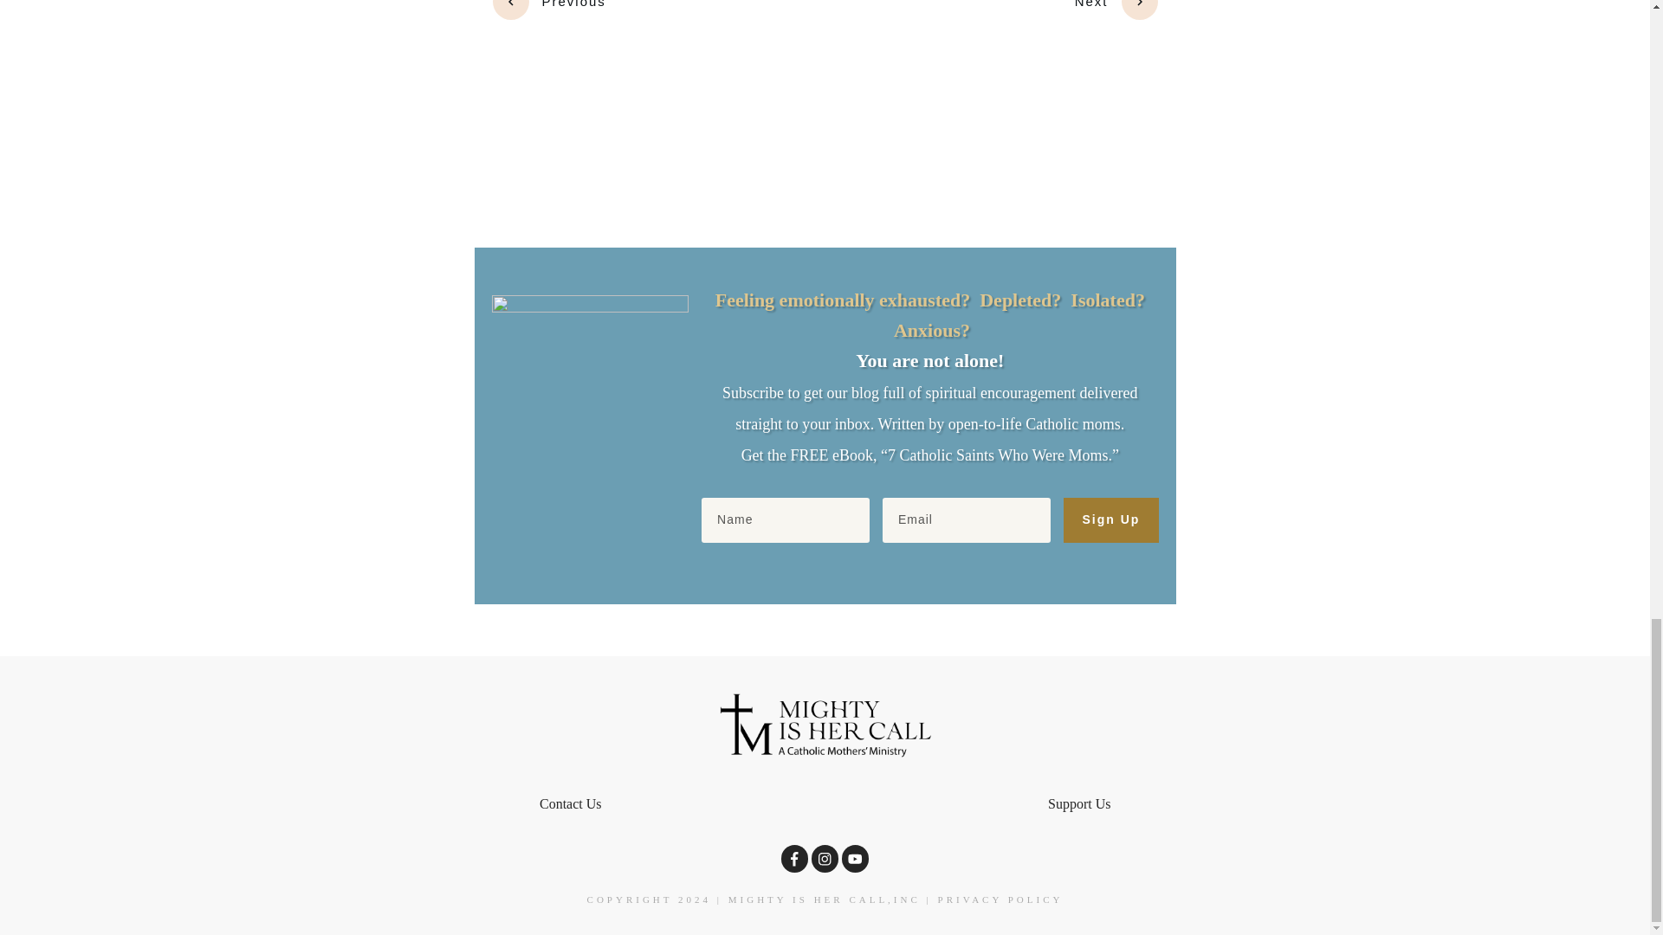  Describe the element at coordinates (1000, 899) in the screenshot. I see `PRIVACY POLICY` at that location.